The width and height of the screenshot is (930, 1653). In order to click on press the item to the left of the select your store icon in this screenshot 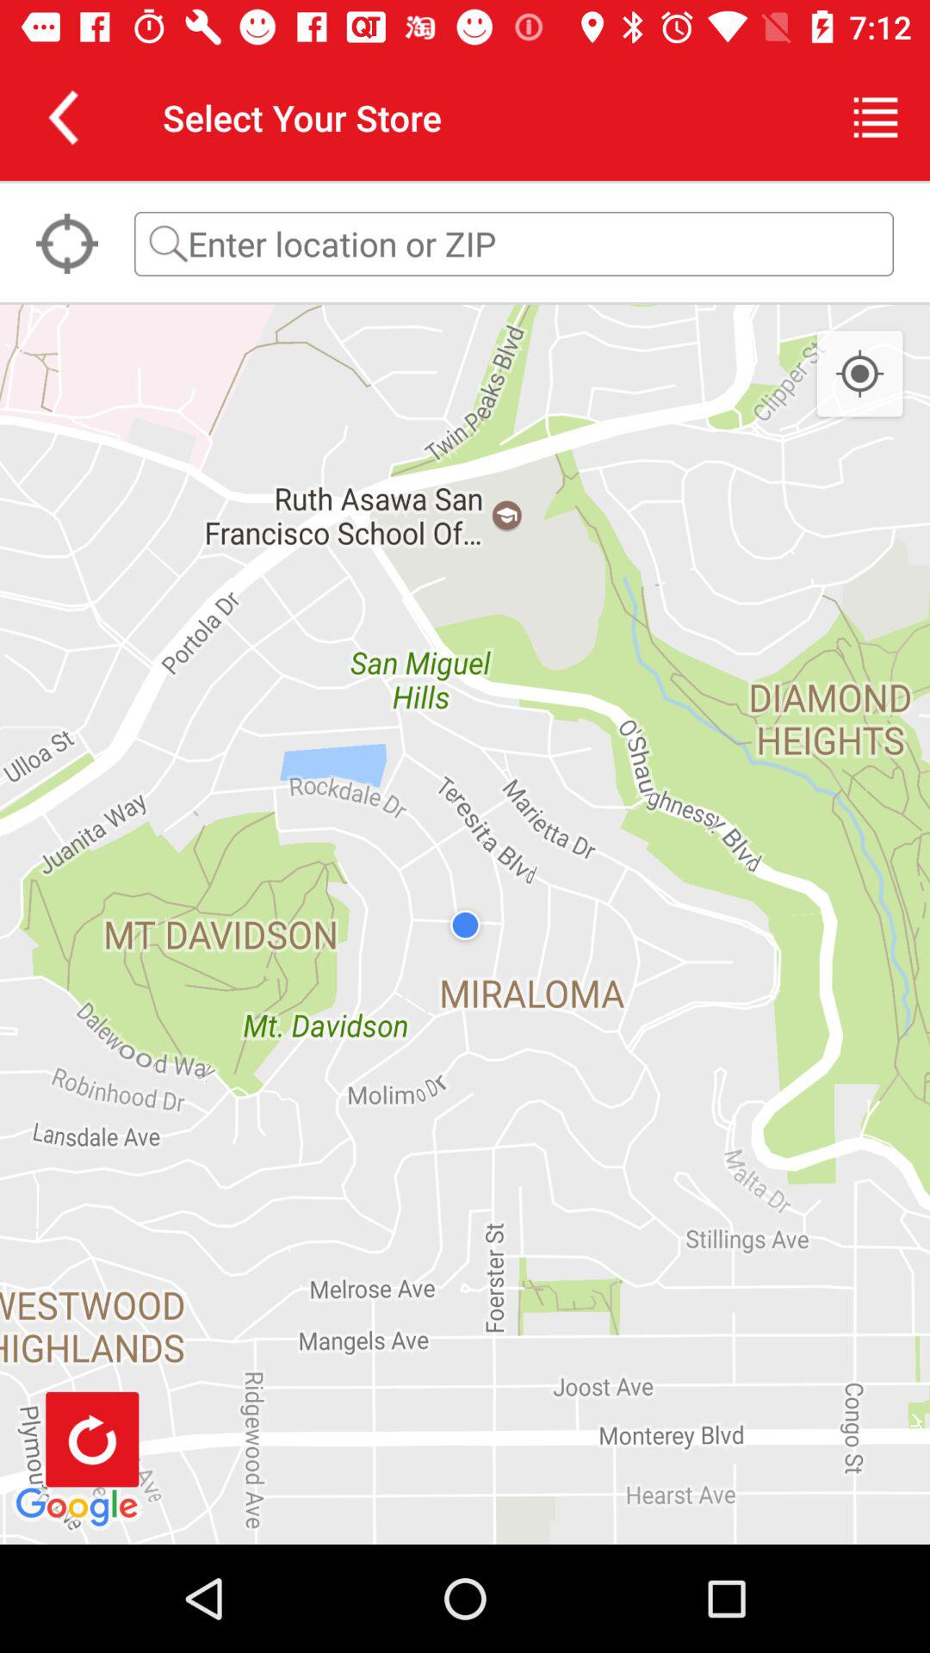, I will do `click(63, 117)`.